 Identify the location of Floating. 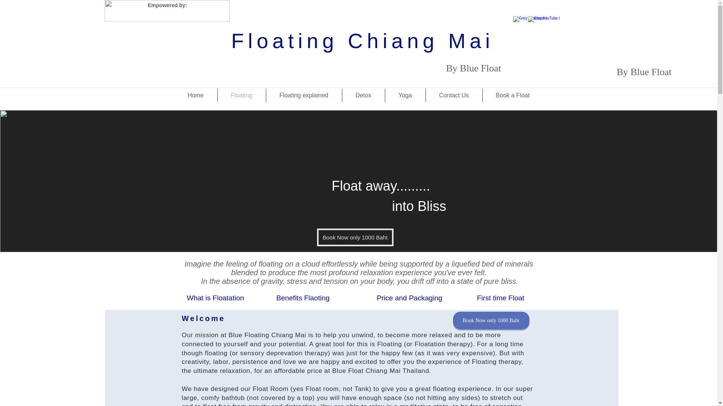
(242, 95).